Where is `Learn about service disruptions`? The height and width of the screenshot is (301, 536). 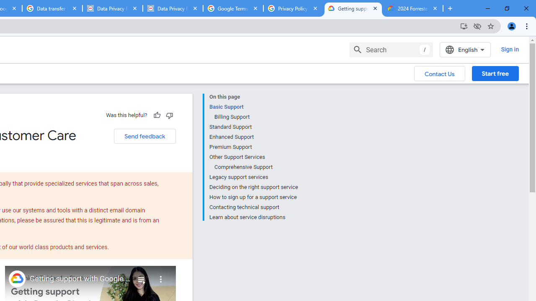
Learn about service disruptions is located at coordinates (253, 217).